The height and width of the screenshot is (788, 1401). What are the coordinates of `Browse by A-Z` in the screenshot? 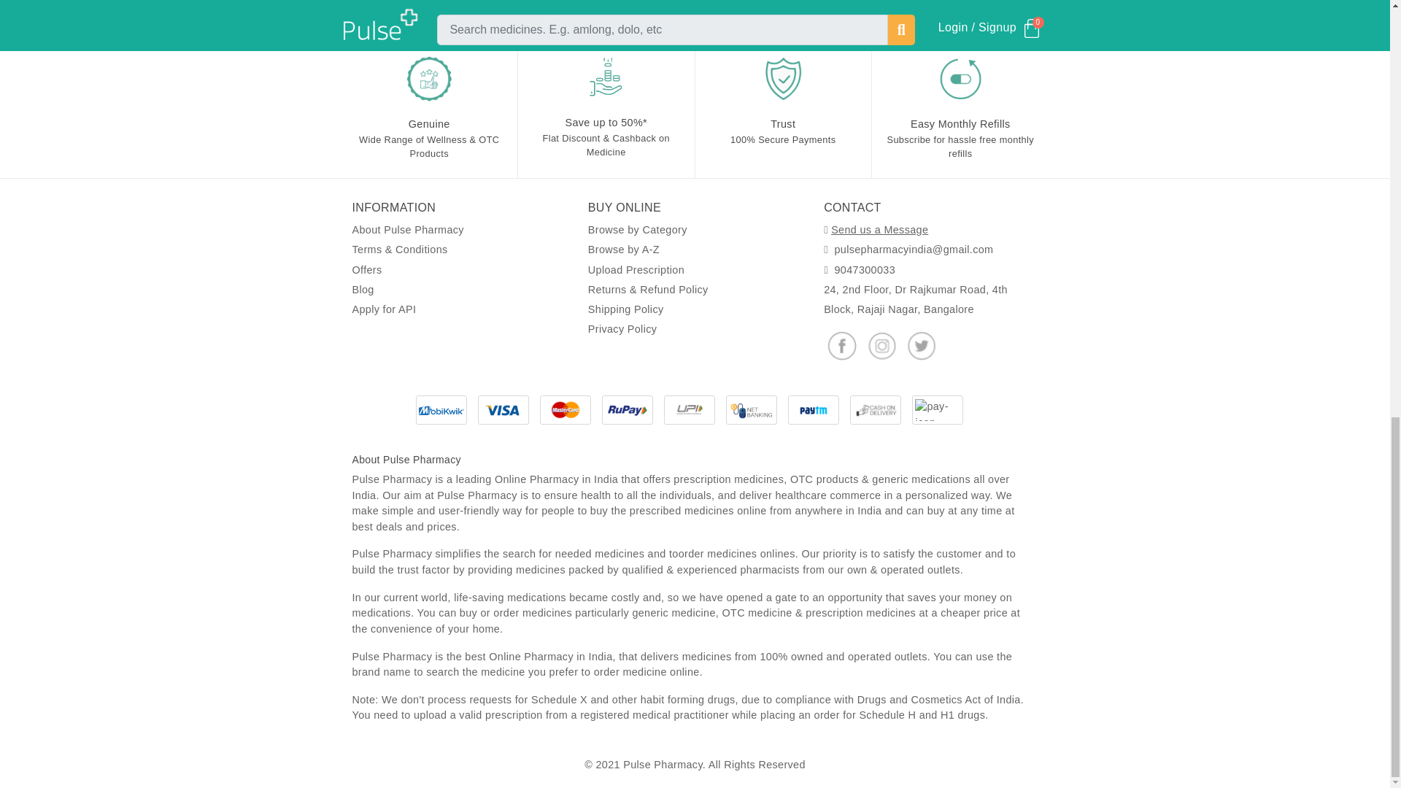 It's located at (624, 249).